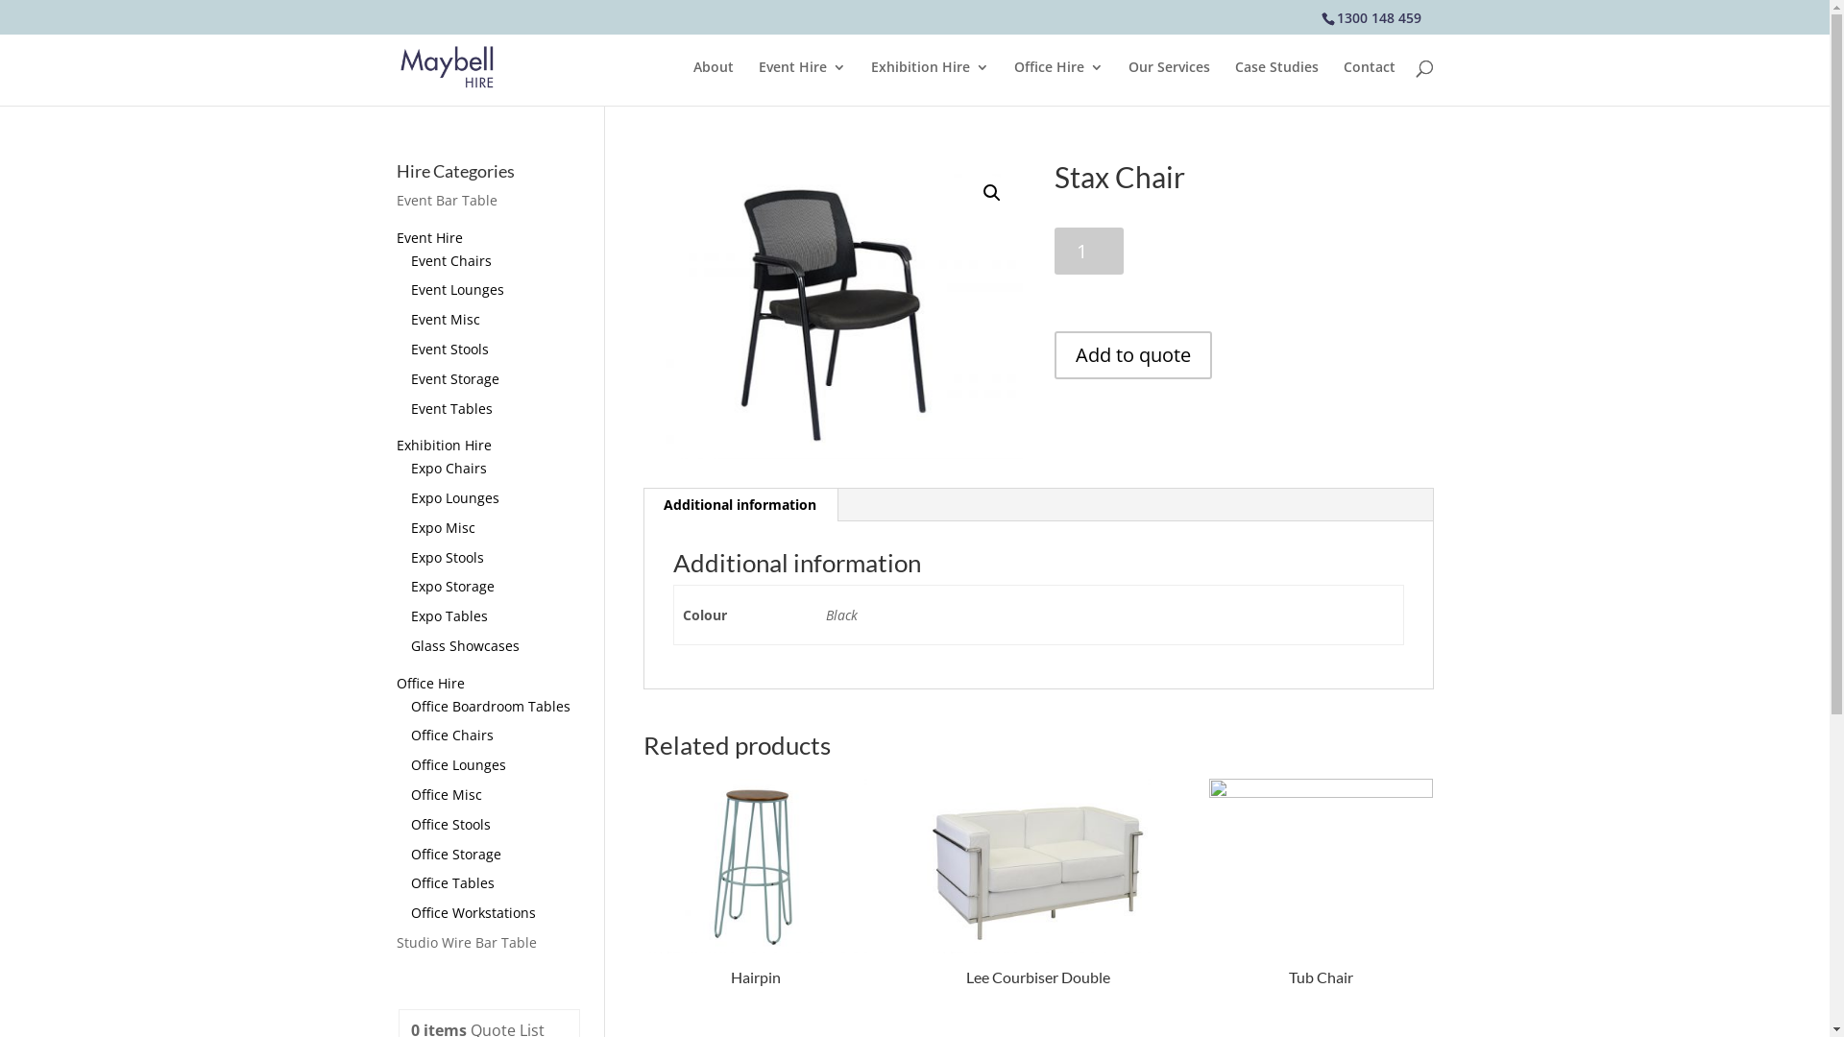 Image resolution: width=1844 pixels, height=1037 pixels. I want to click on trane-chair-01, so click(834, 311).